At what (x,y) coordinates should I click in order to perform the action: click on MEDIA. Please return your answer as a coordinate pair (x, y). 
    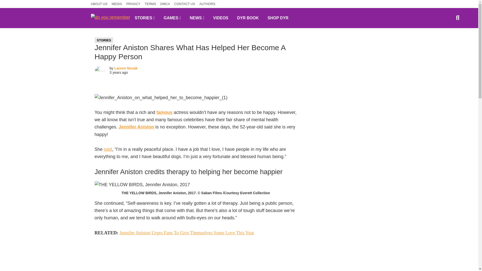
    Looking at the image, I should click on (117, 4).